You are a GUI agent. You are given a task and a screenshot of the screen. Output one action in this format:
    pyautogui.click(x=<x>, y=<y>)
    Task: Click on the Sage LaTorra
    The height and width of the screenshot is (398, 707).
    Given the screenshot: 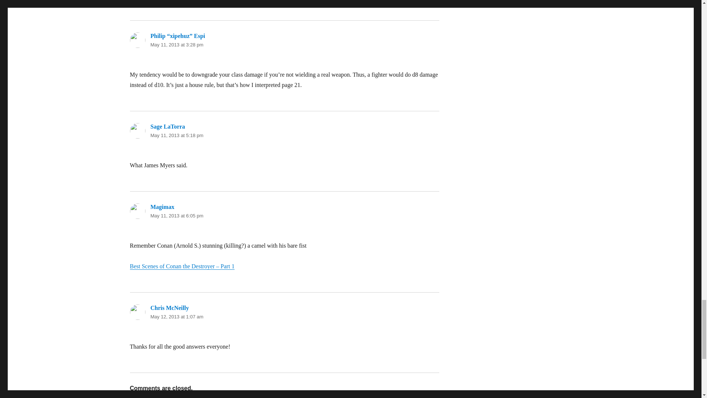 What is the action you would take?
    pyautogui.click(x=167, y=126)
    